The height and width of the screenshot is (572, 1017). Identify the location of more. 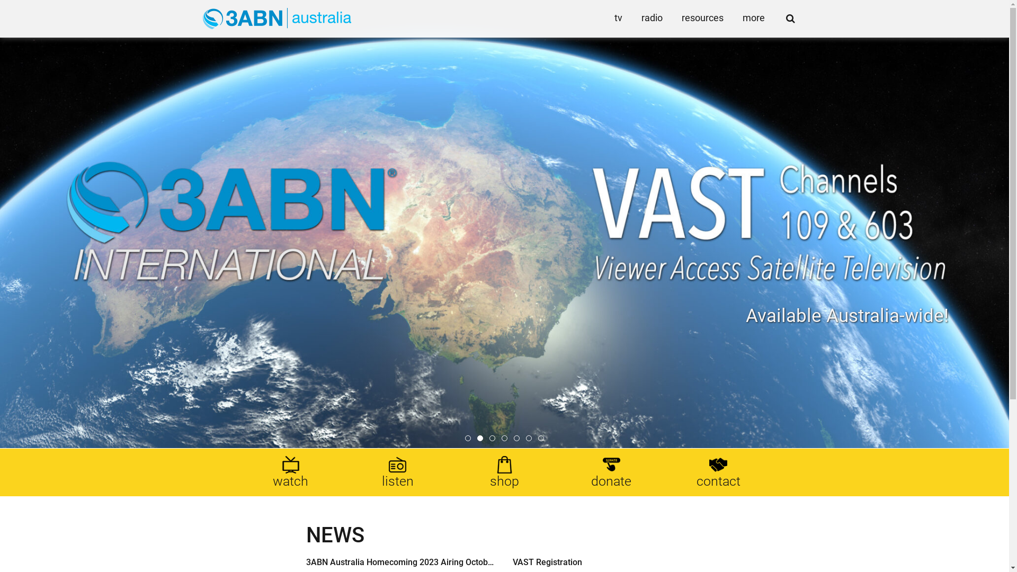
(754, 18).